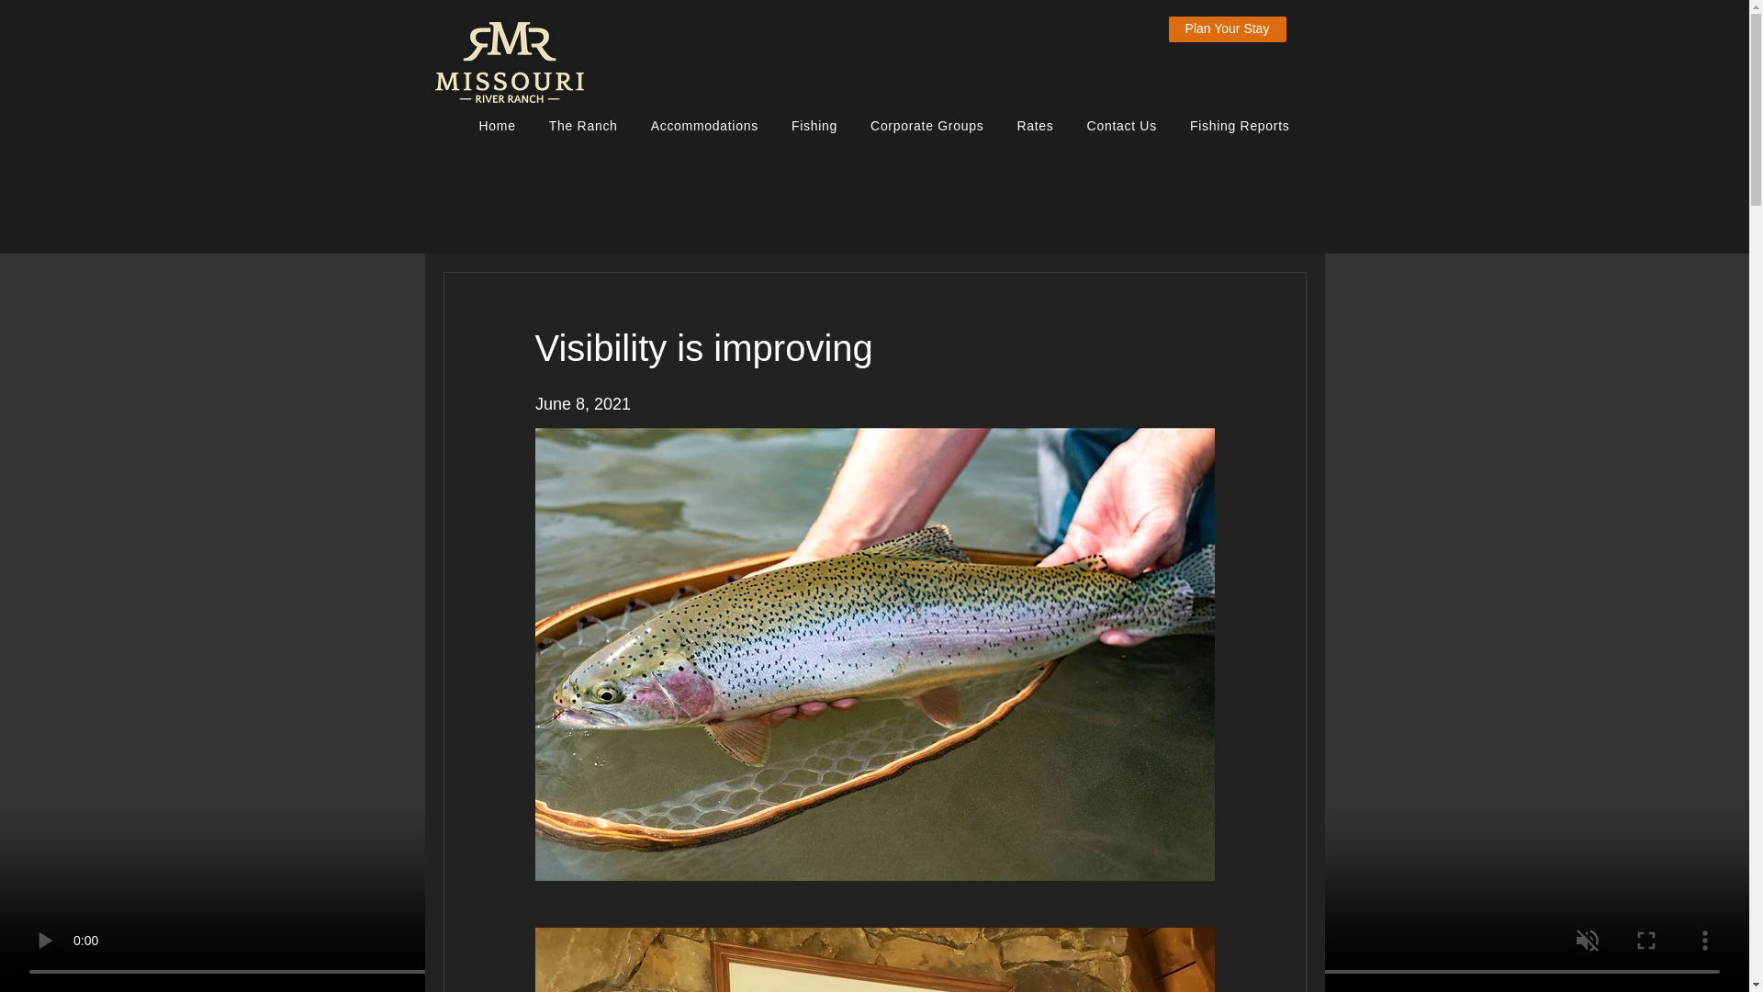 This screenshot has width=1763, height=992. I want to click on Plan Your Stay, so click(1226, 29).